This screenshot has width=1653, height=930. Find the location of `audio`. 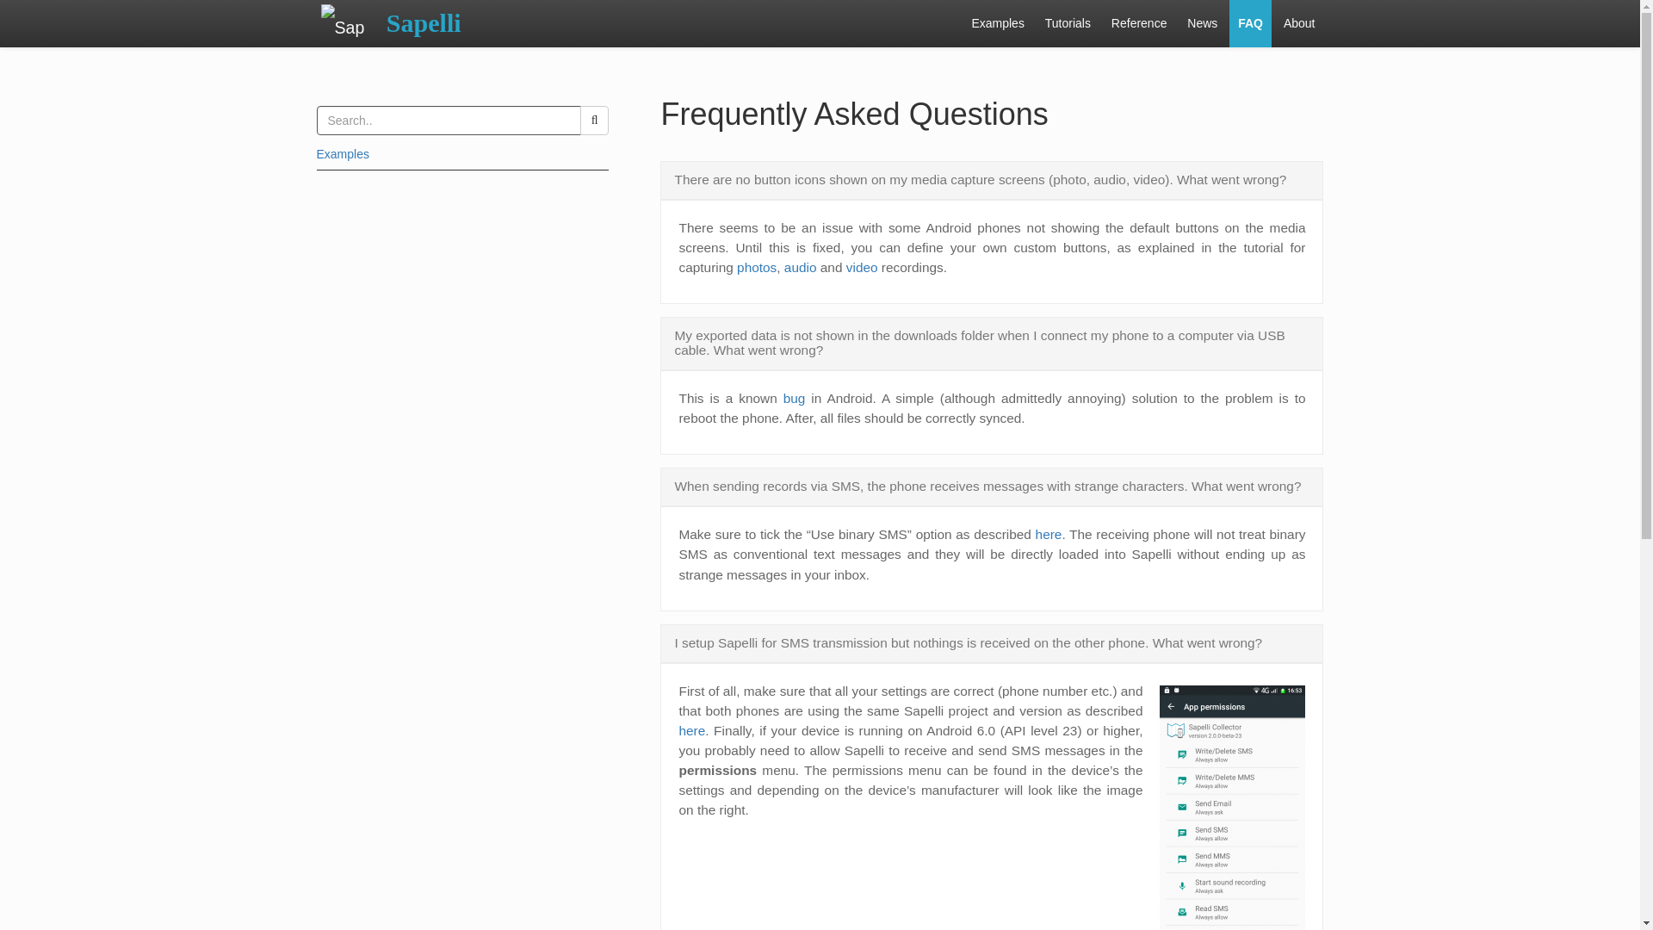

audio is located at coordinates (800, 267).